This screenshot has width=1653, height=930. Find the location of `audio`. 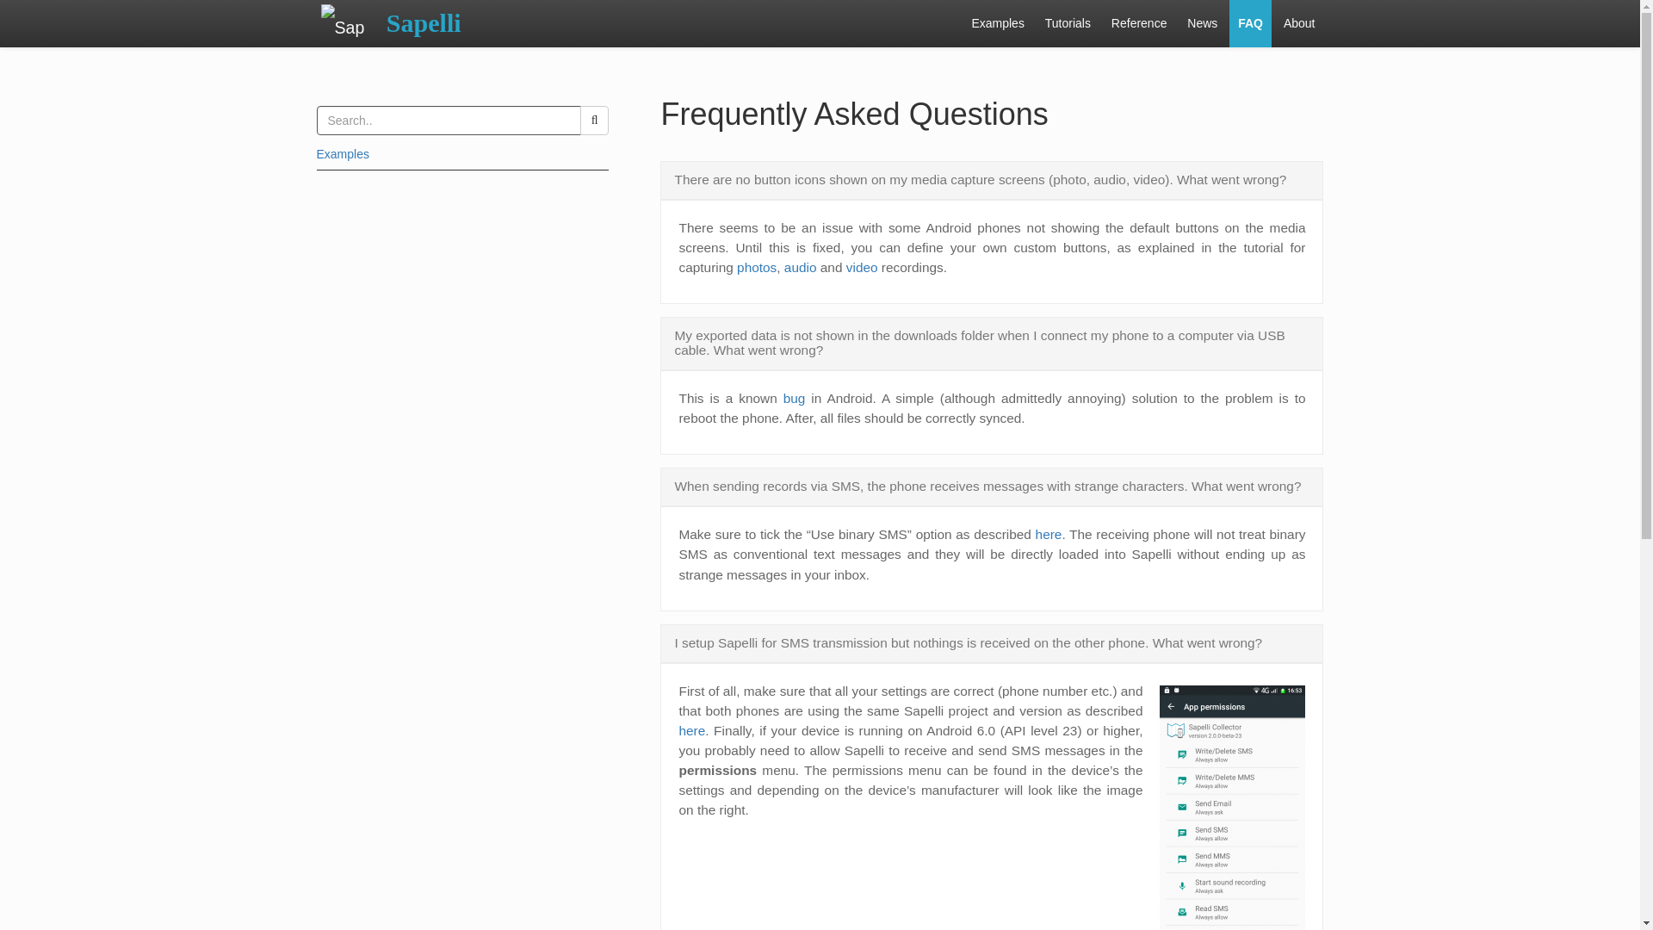

audio is located at coordinates (800, 267).